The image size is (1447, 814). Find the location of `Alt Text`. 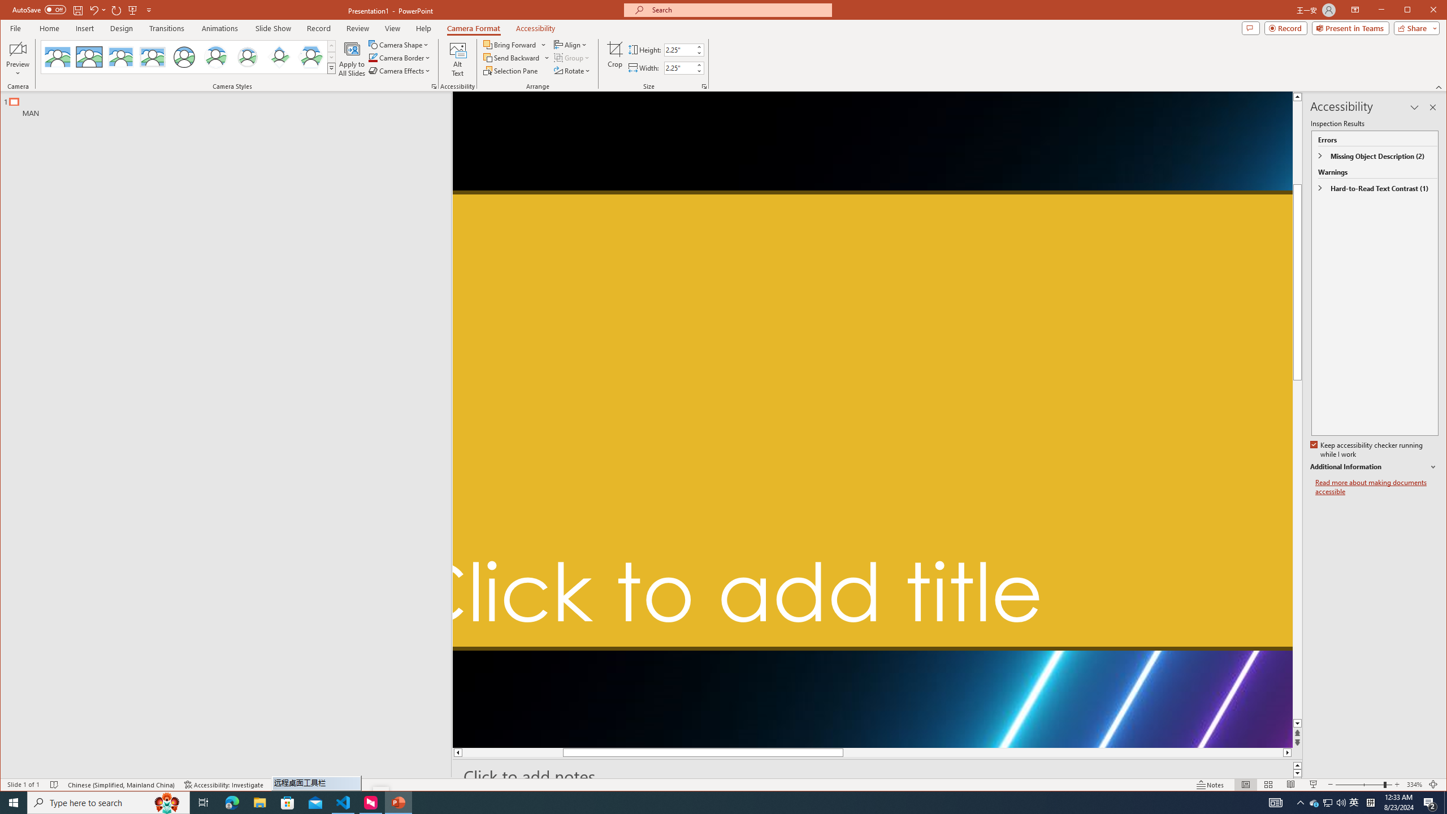

Alt Text is located at coordinates (458, 59).